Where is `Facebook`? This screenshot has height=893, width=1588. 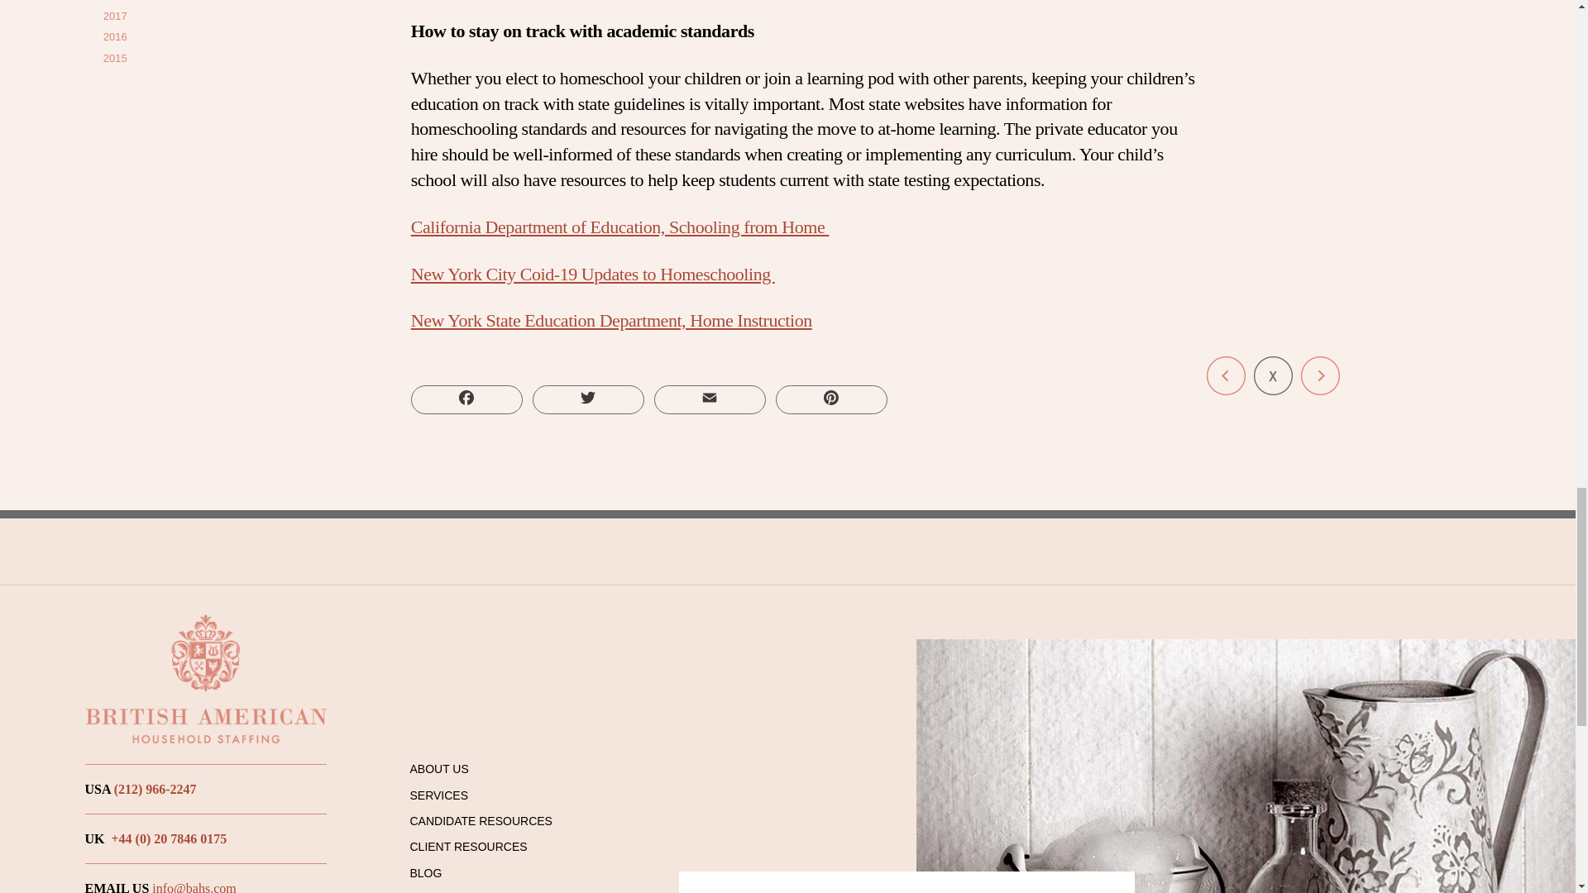
Facebook is located at coordinates (466, 399).